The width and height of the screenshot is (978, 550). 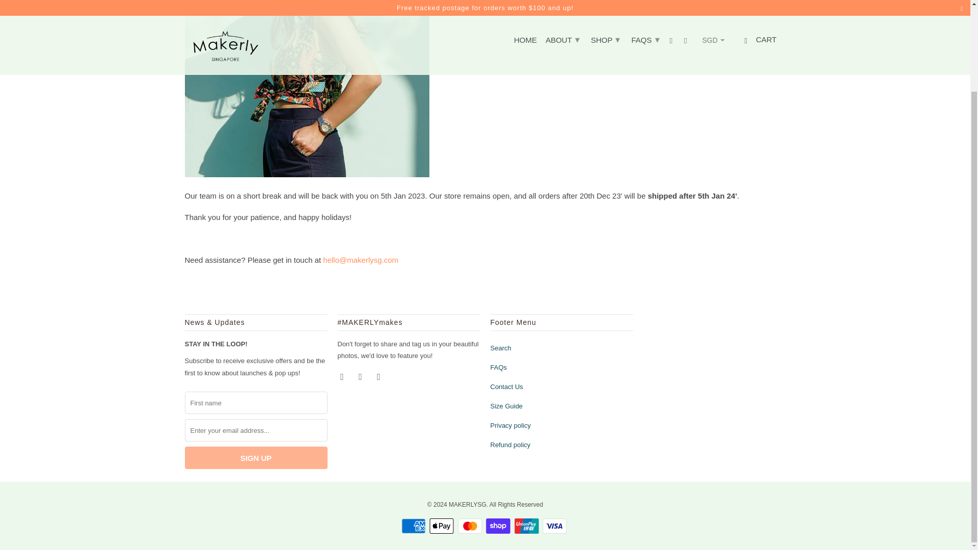 I want to click on Visa, so click(x=556, y=526).